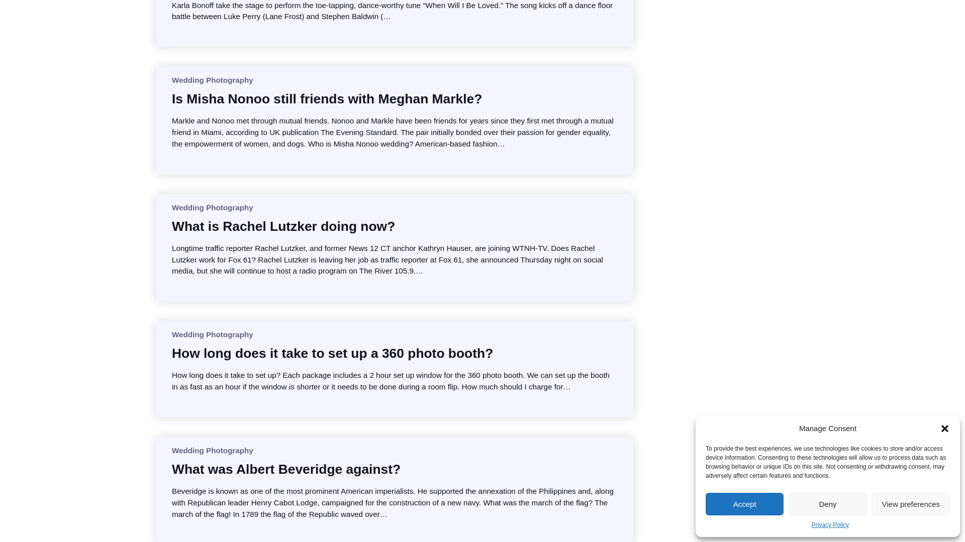 Image resolution: width=965 pixels, height=542 pixels. What do you see at coordinates (212, 80) in the screenshot?
I see `Wedding Photography` at bounding box center [212, 80].